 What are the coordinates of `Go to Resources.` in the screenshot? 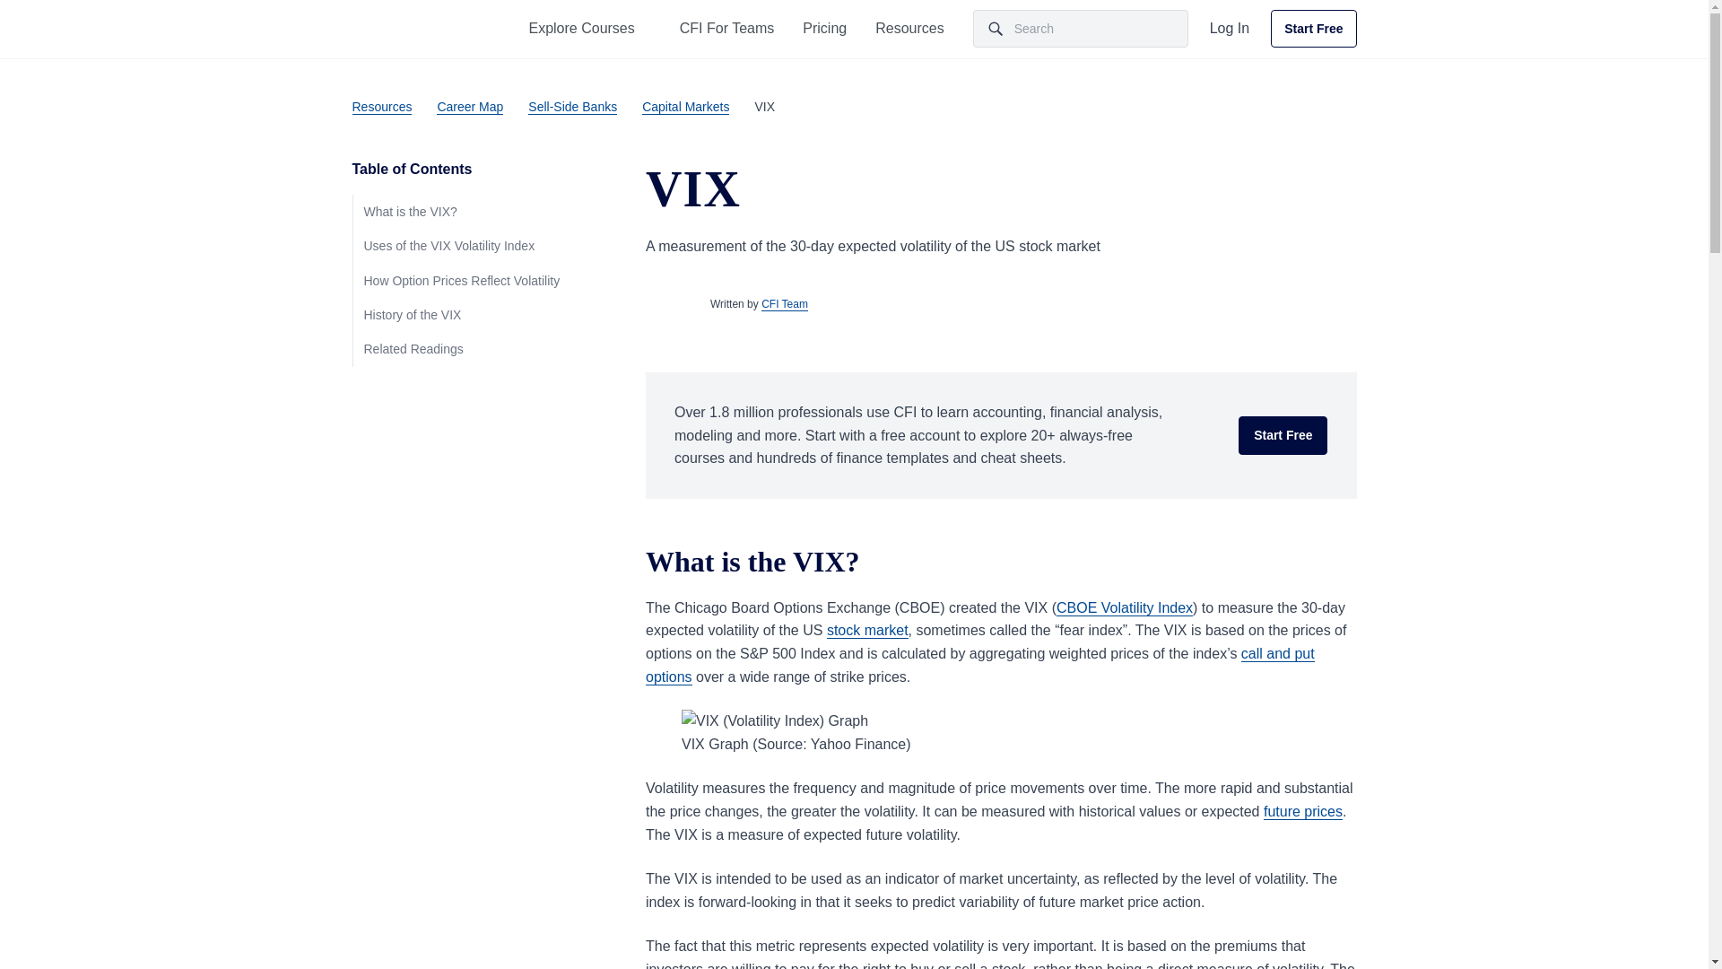 It's located at (380, 106).